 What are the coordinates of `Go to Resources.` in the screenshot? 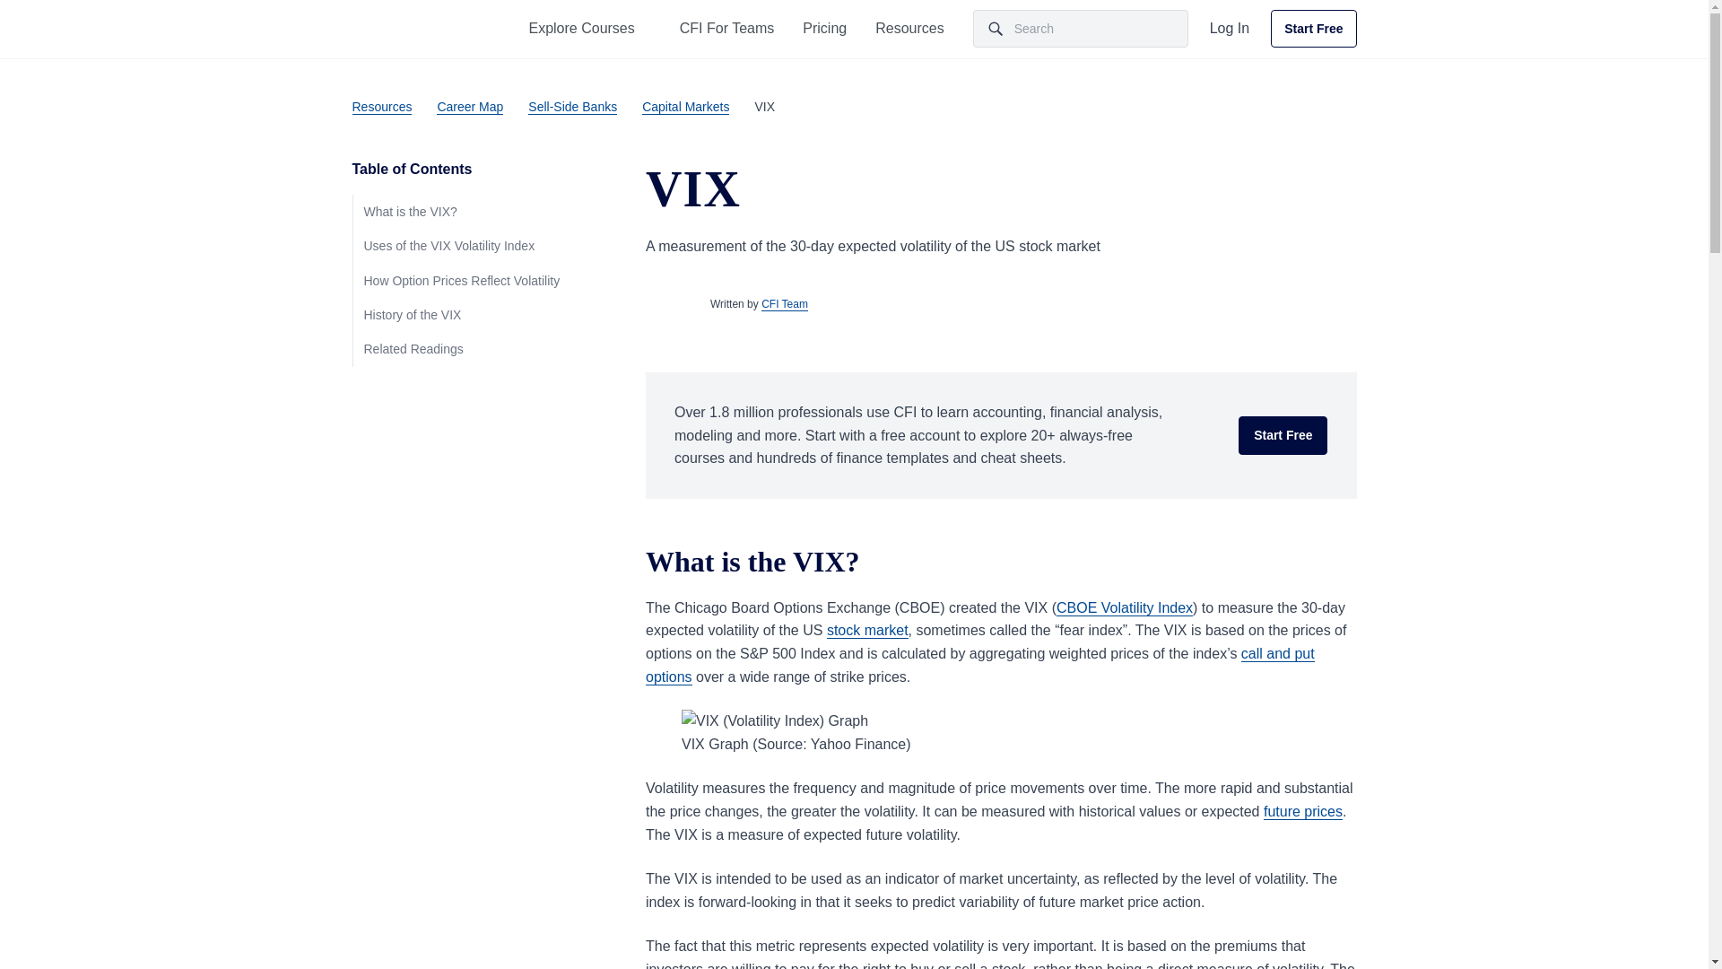 It's located at (380, 106).